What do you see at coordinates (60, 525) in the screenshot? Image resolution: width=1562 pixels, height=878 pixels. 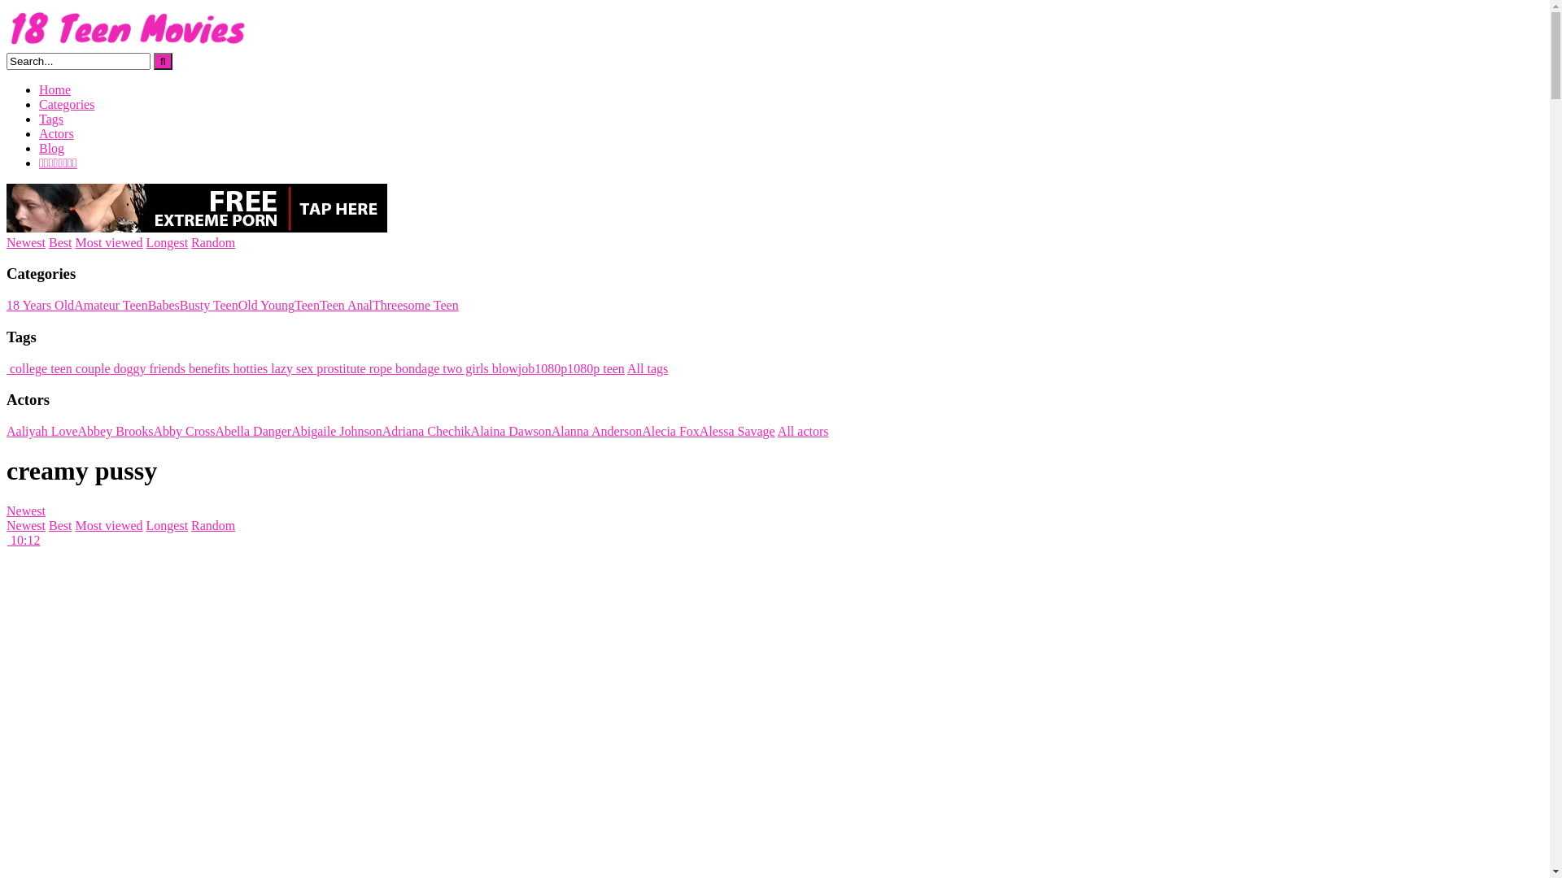 I see `Best` at bounding box center [60, 525].